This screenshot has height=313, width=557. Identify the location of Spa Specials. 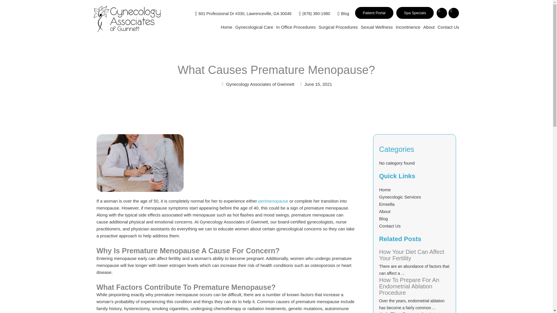
(415, 13).